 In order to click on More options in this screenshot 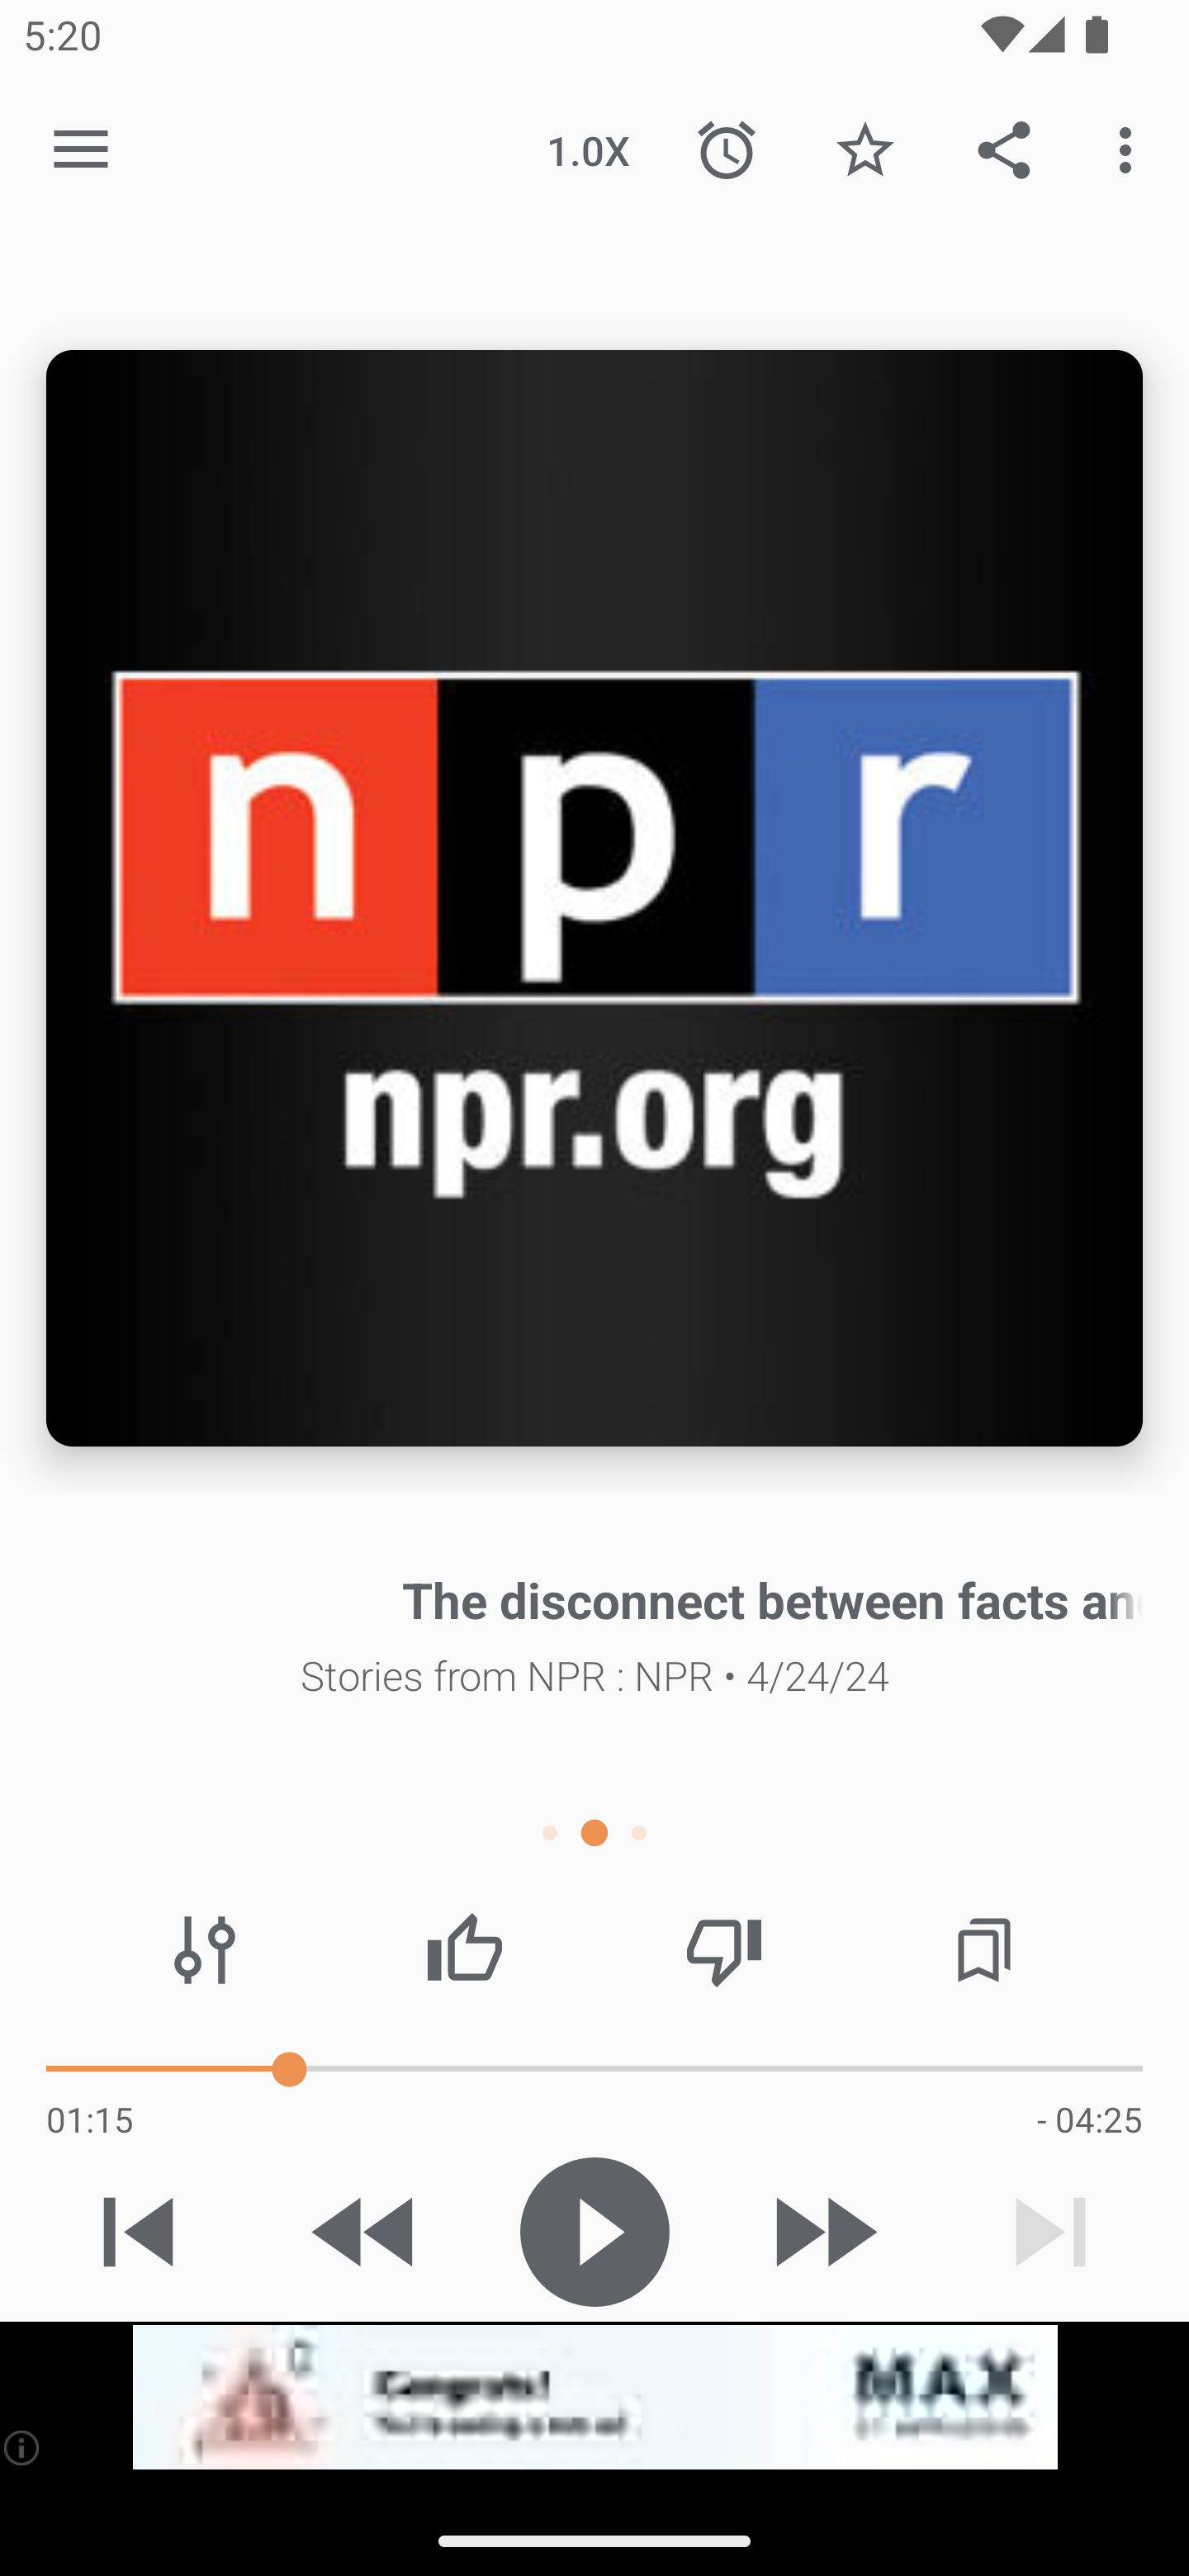, I will do `click(1131, 149)`.